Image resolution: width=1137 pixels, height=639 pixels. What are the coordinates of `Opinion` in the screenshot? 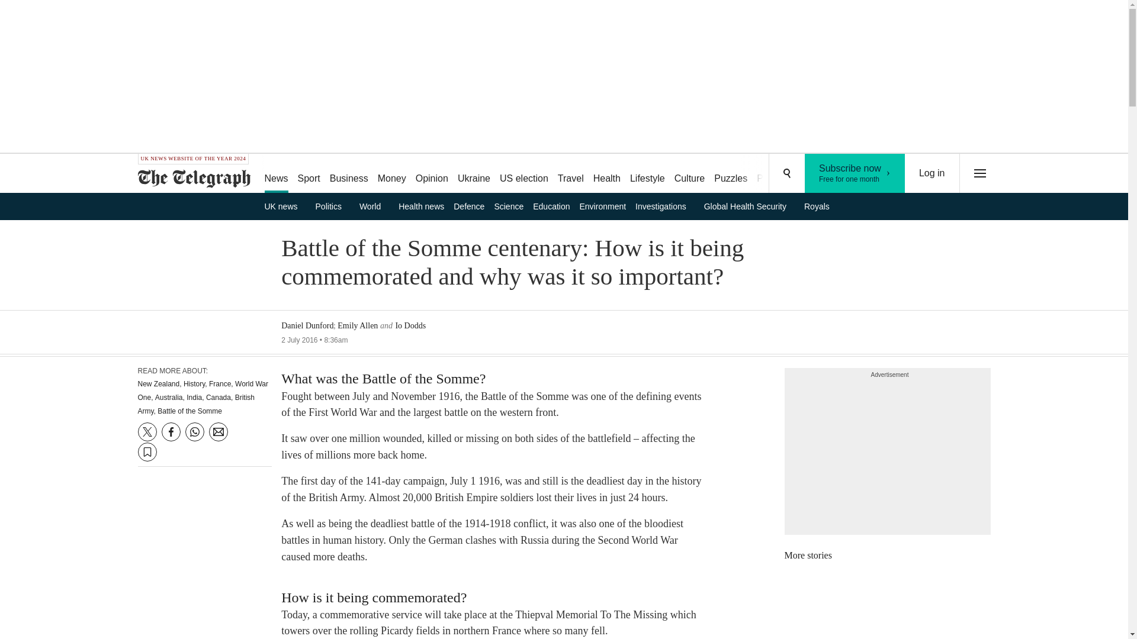 It's located at (374, 206).